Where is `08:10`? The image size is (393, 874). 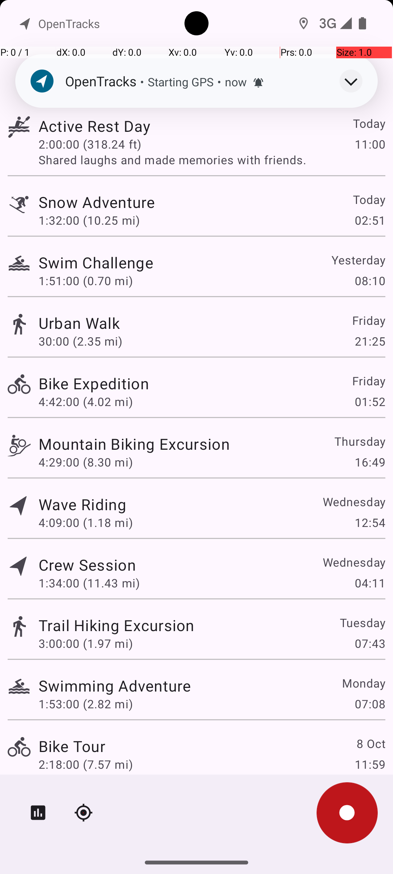
08:10 is located at coordinates (370, 280).